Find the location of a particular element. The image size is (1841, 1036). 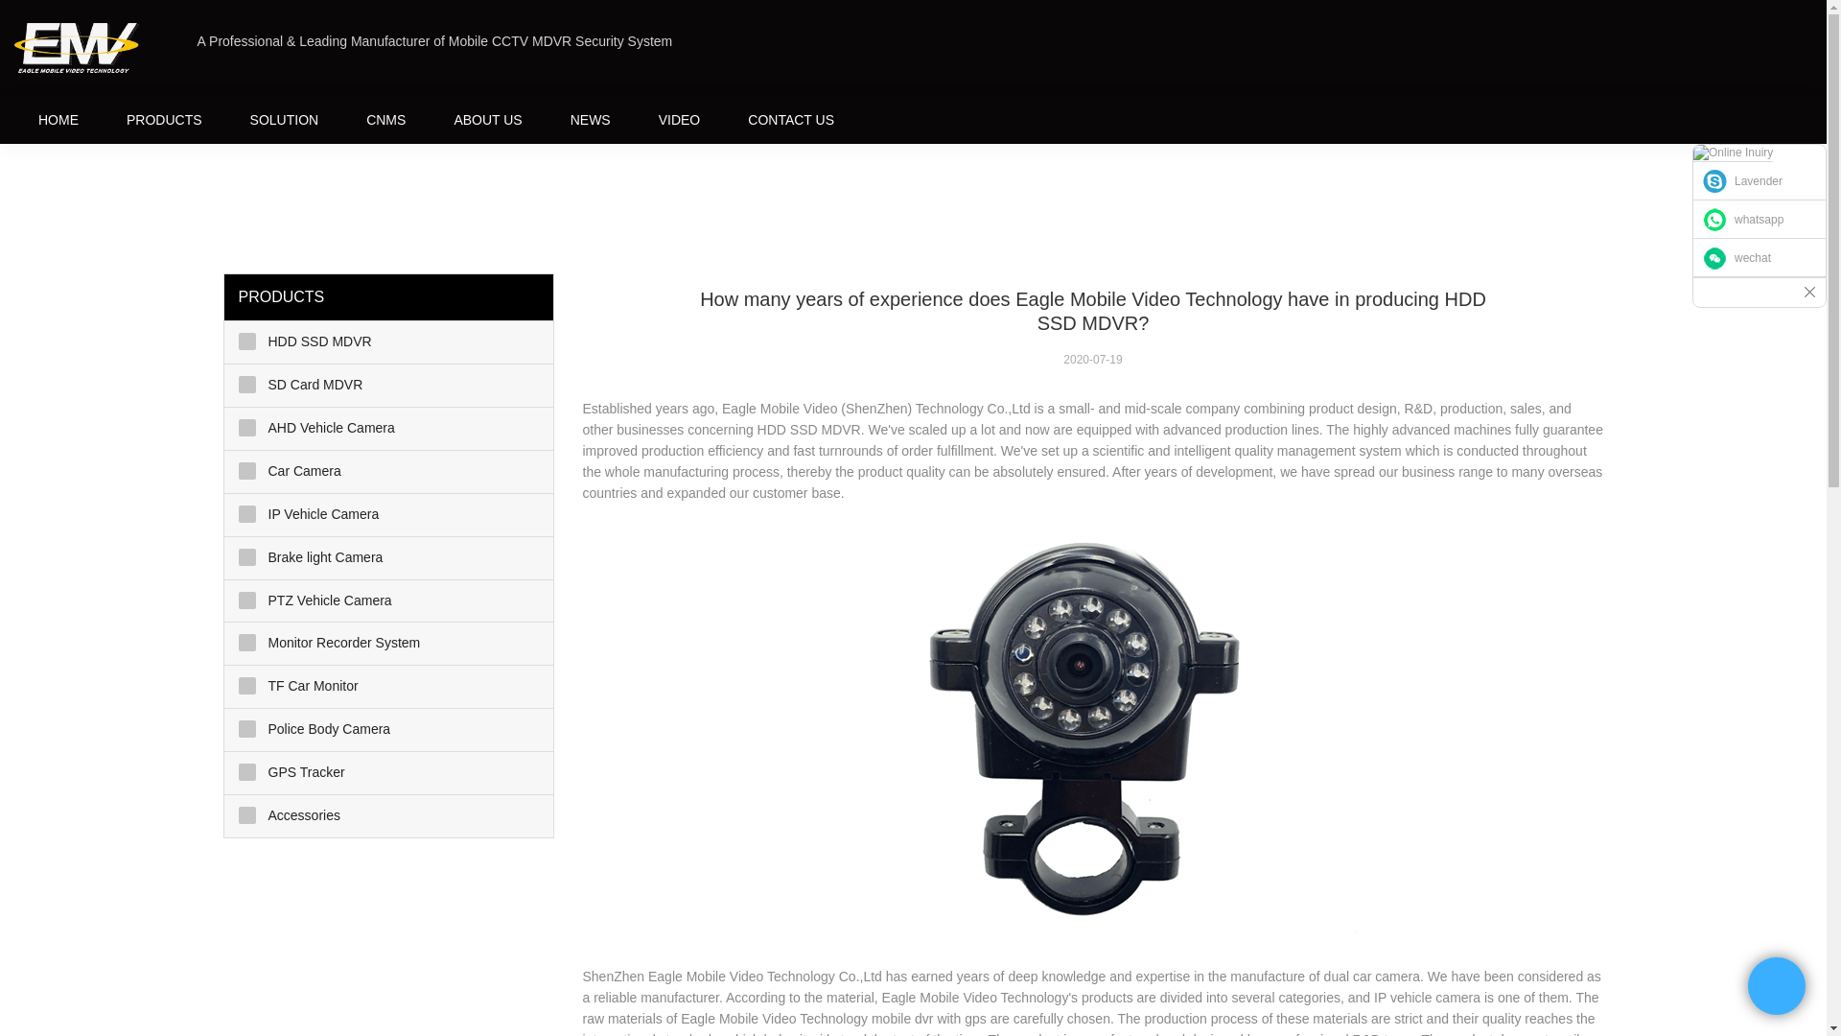

SD Card MDVR is located at coordinates (389, 386).